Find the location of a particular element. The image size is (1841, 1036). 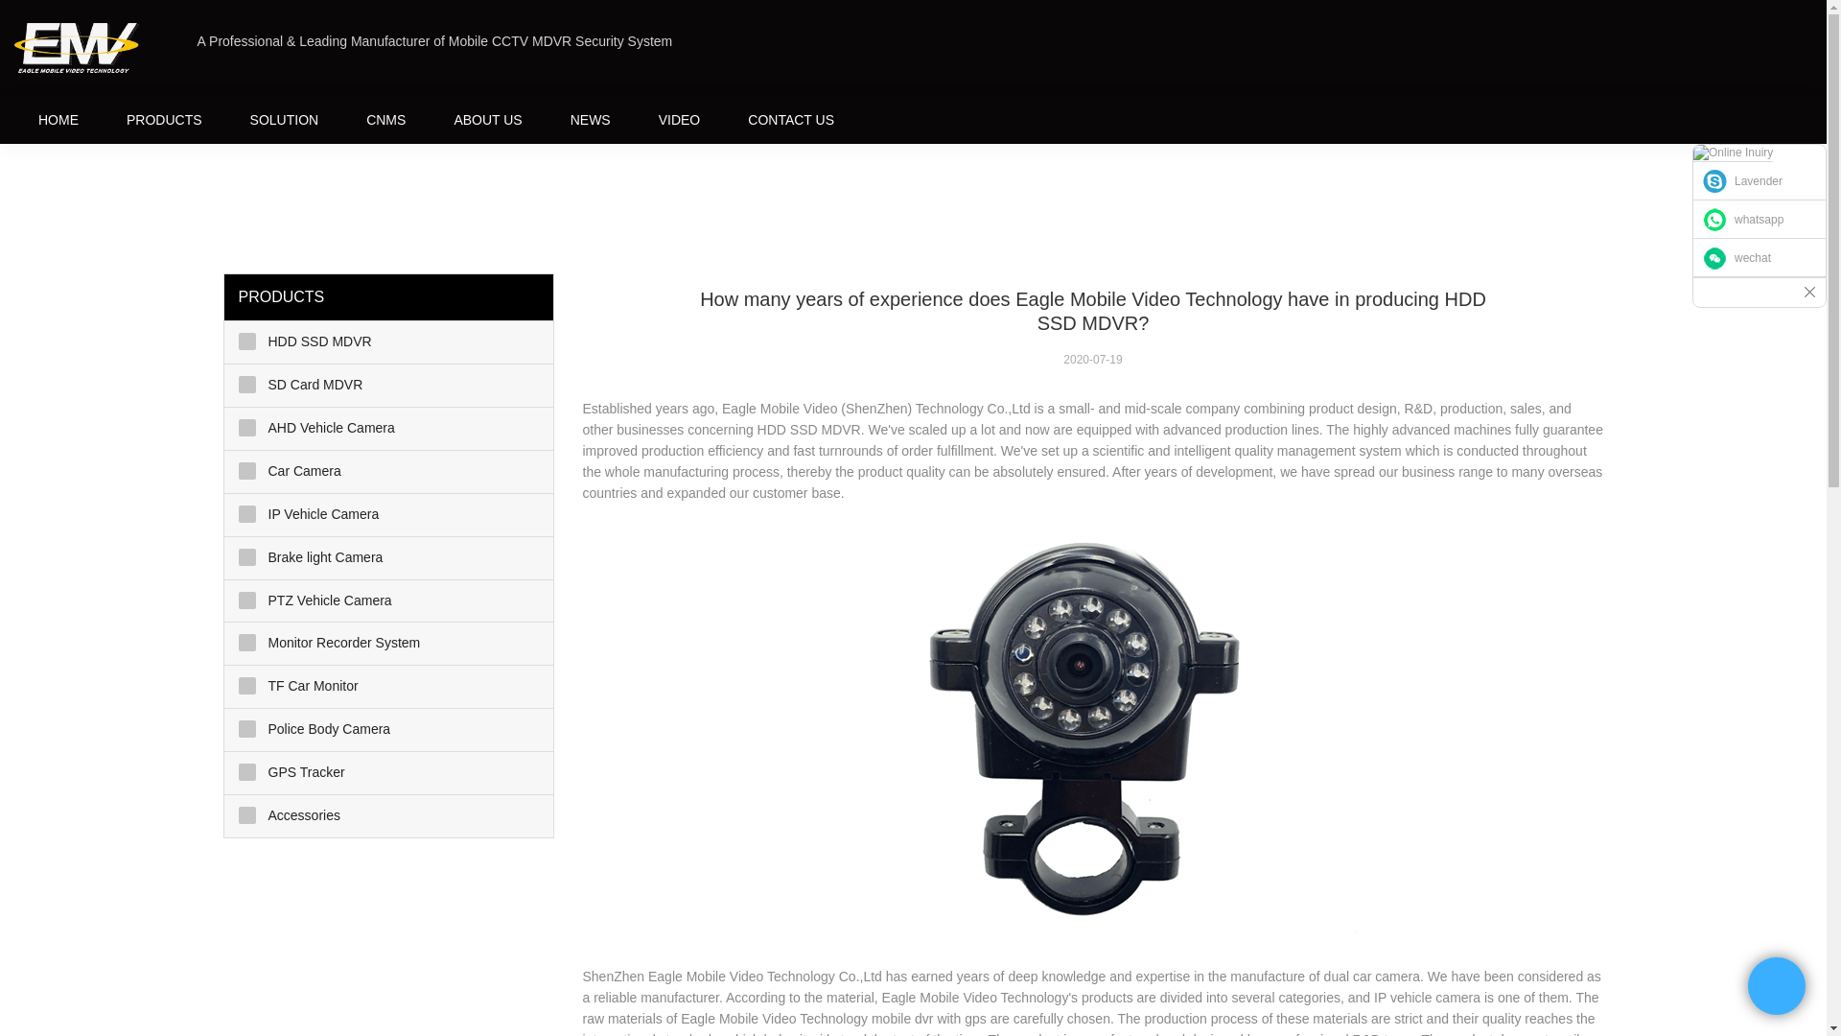

SD Card MDVR is located at coordinates (389, 386).